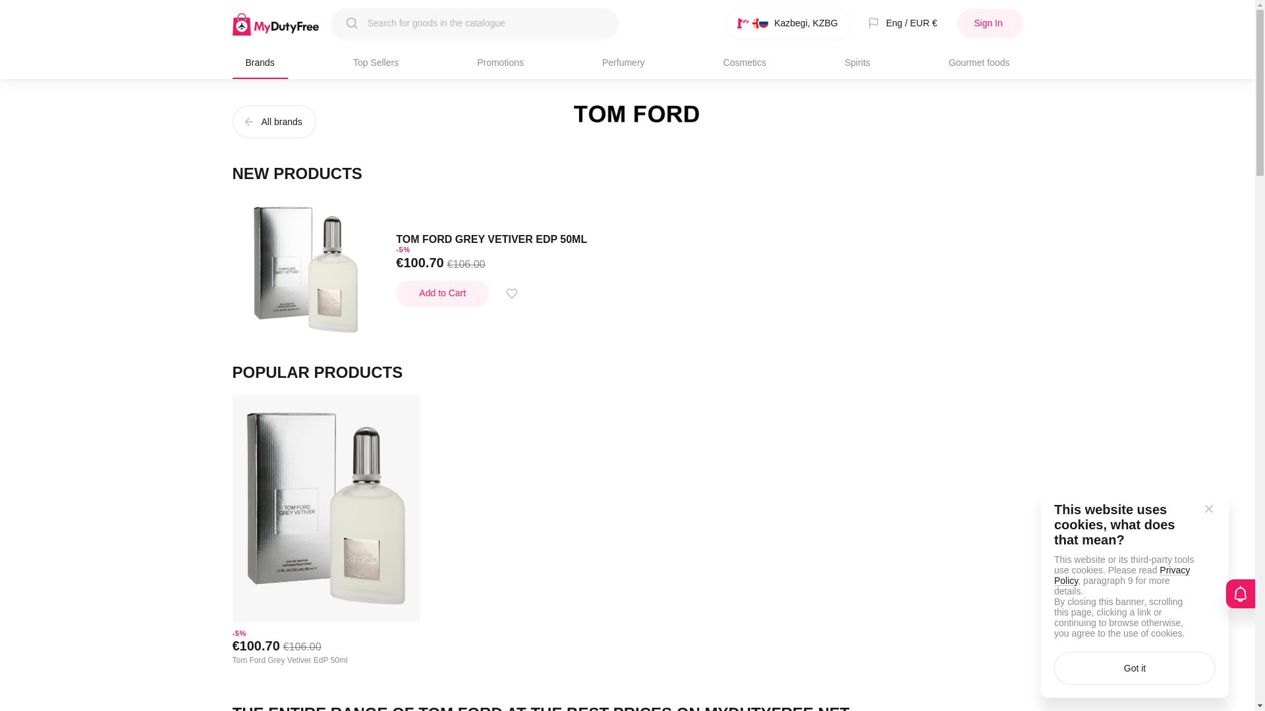 The height and width of the screenshot is (711, 1265). What do you see at coordinates (623, 62) in the screenshot?
I see `Perfumery` at bounding box center [623, 62].